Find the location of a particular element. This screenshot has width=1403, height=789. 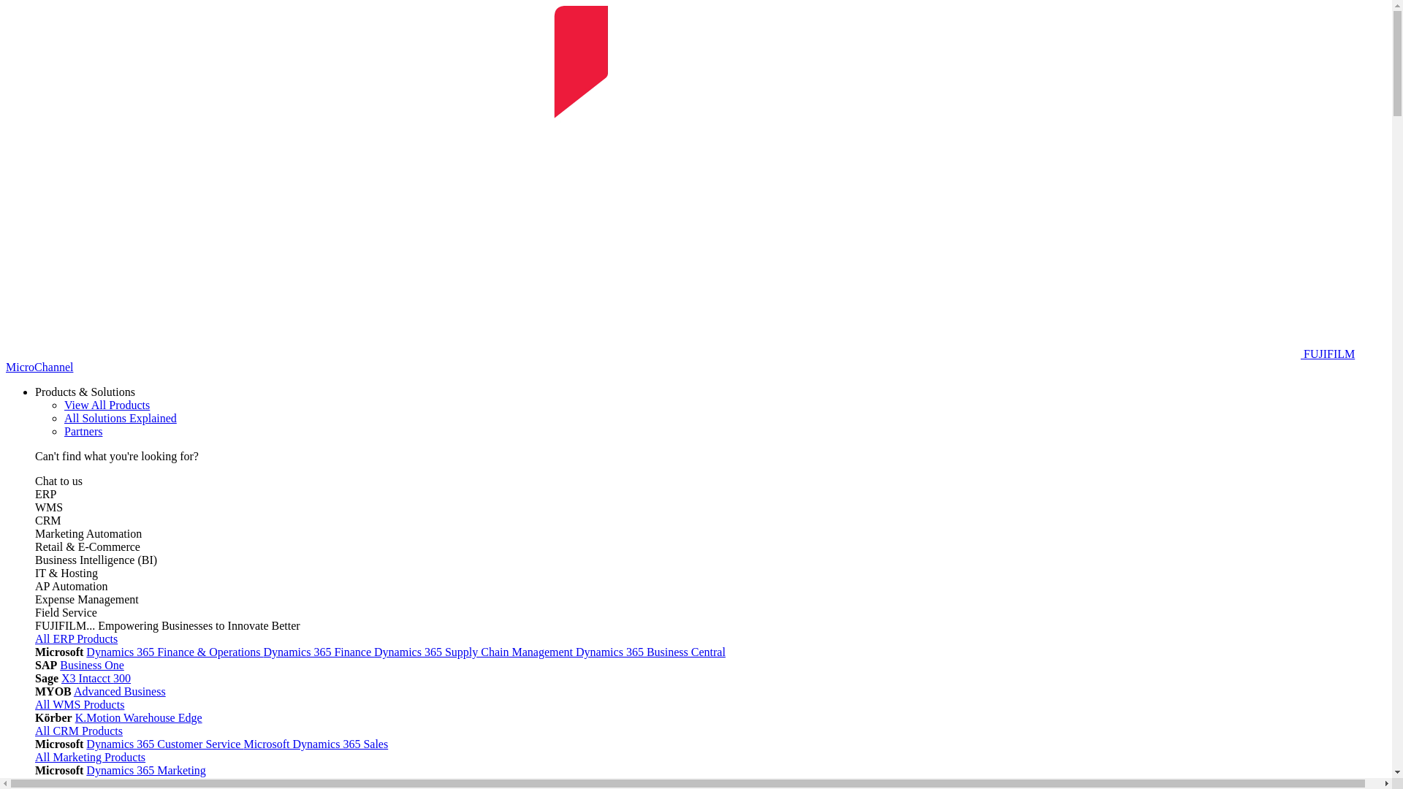

K.Motion Warehouse Edge is located at coordinates (139, 717).